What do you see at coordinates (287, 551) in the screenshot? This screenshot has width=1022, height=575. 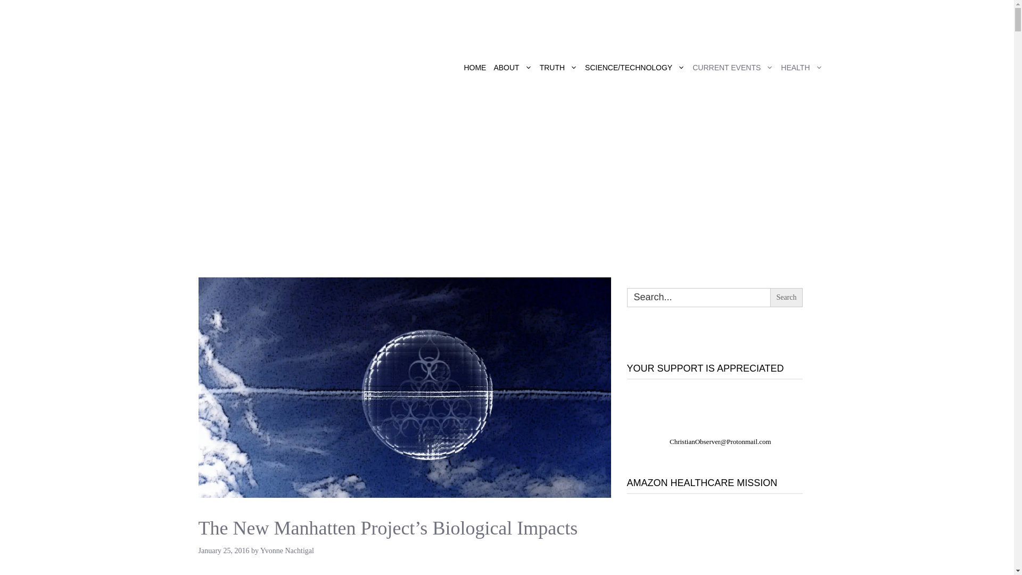 I see `View all posts by Yvonne Nachtigal` at bounding box center [287, 551].